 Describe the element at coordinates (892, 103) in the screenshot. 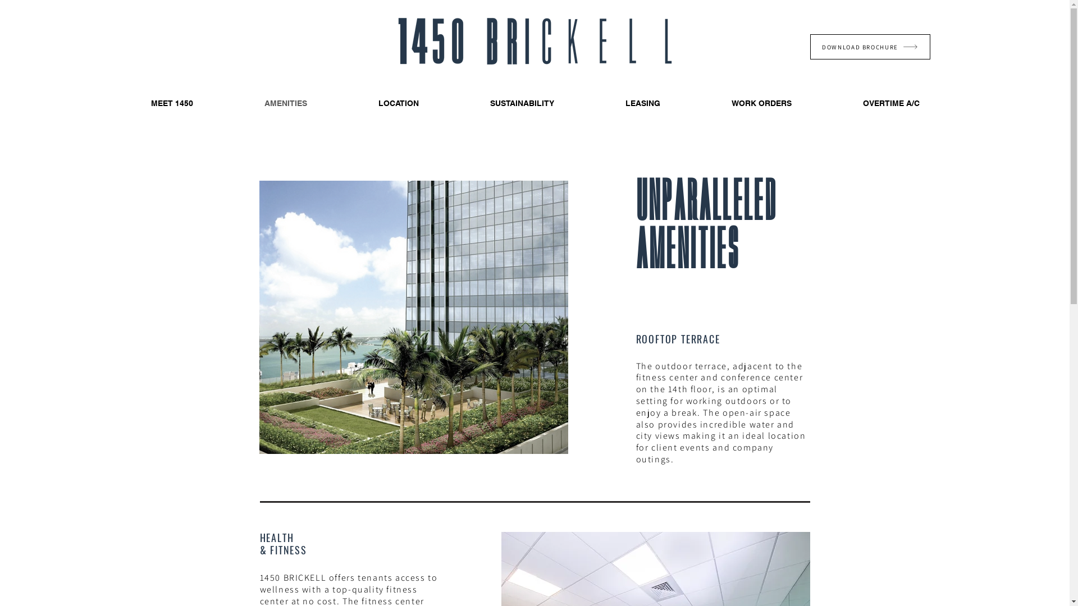

I see `OVERTIME A/C` at that location.